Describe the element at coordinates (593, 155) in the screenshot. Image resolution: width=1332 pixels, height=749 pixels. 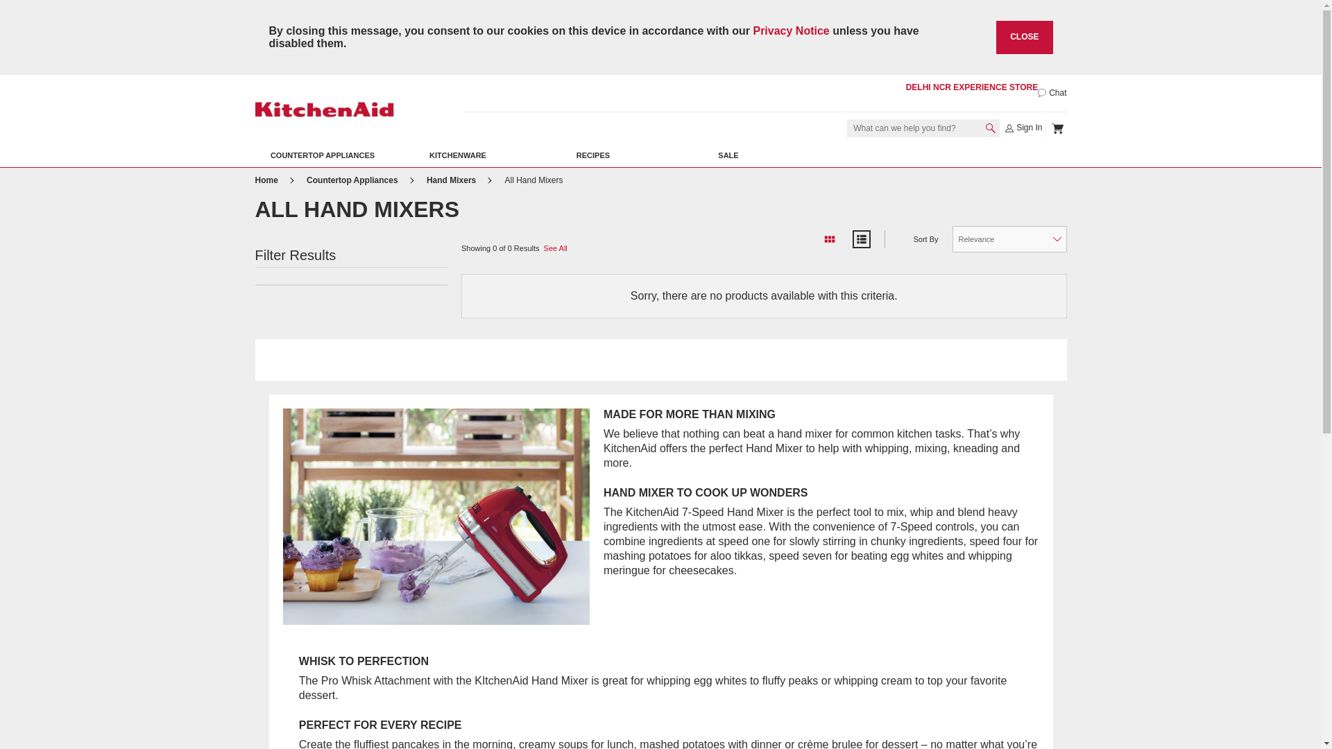
I see `RECIPES` at that location.